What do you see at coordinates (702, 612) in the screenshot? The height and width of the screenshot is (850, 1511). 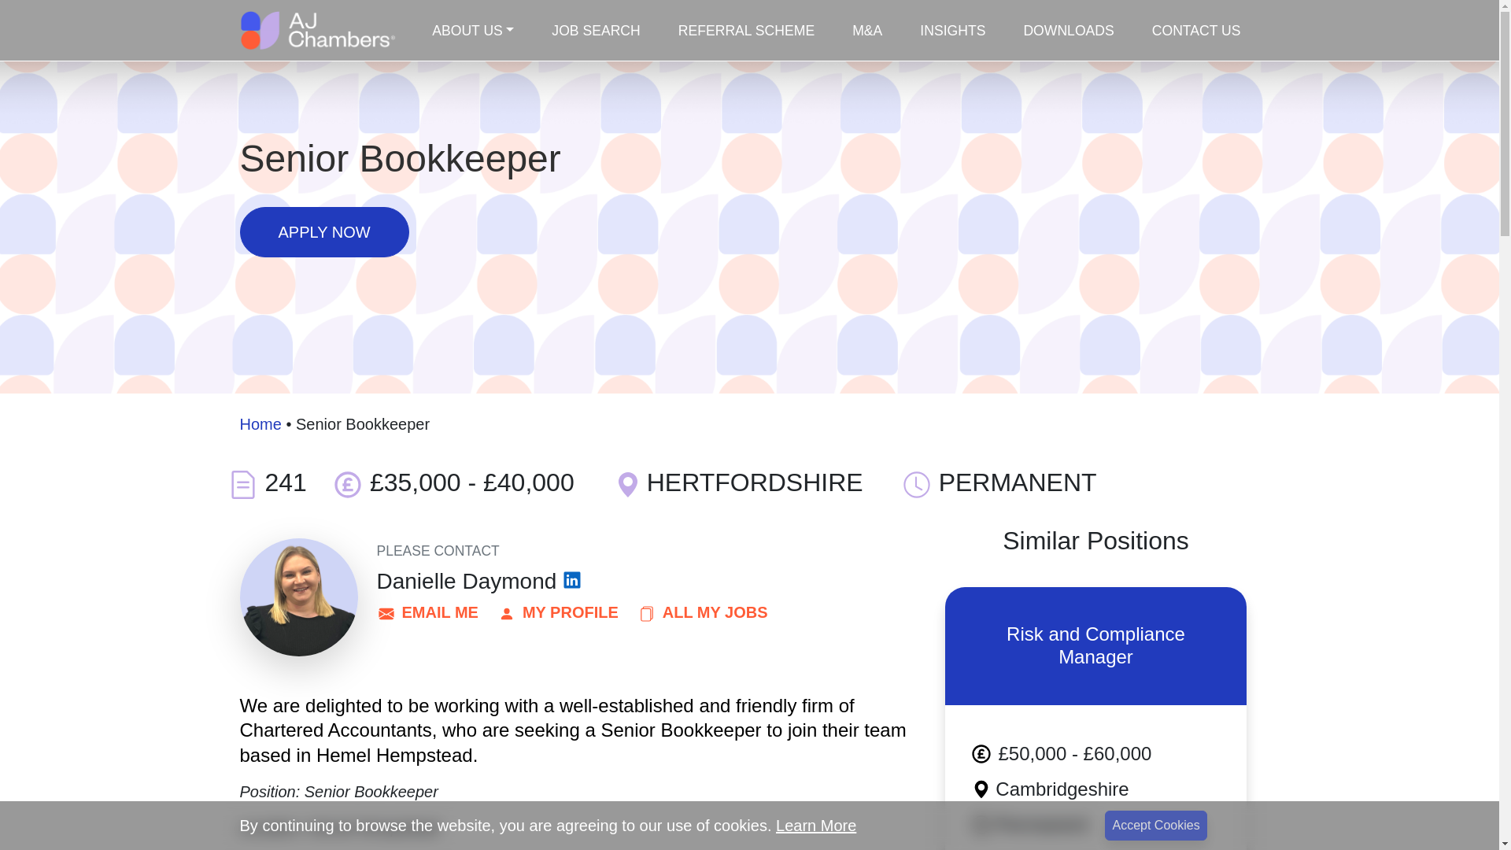 I see `ALL MY JOBS` at bounding box center [702, 612].